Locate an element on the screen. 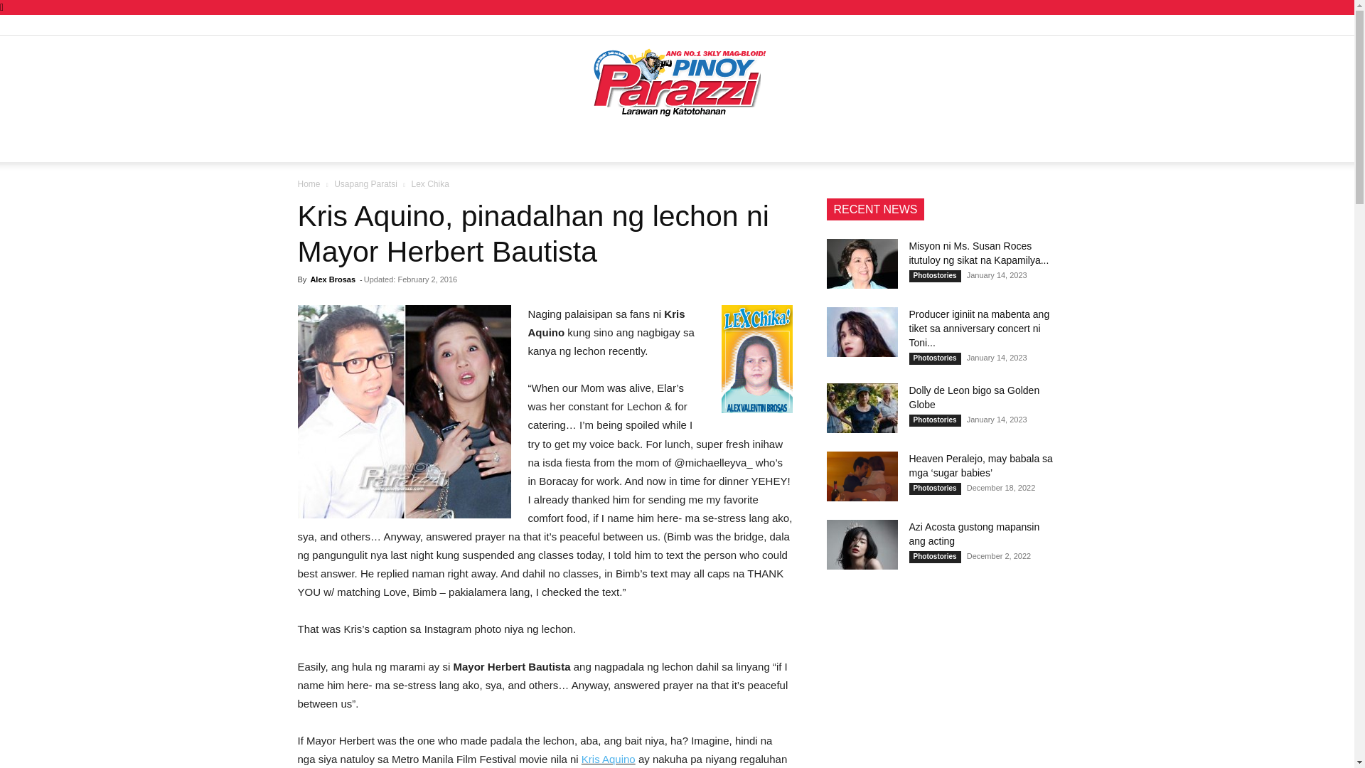  PARAZZI VIDEOS is located at coordinates (863, 145).